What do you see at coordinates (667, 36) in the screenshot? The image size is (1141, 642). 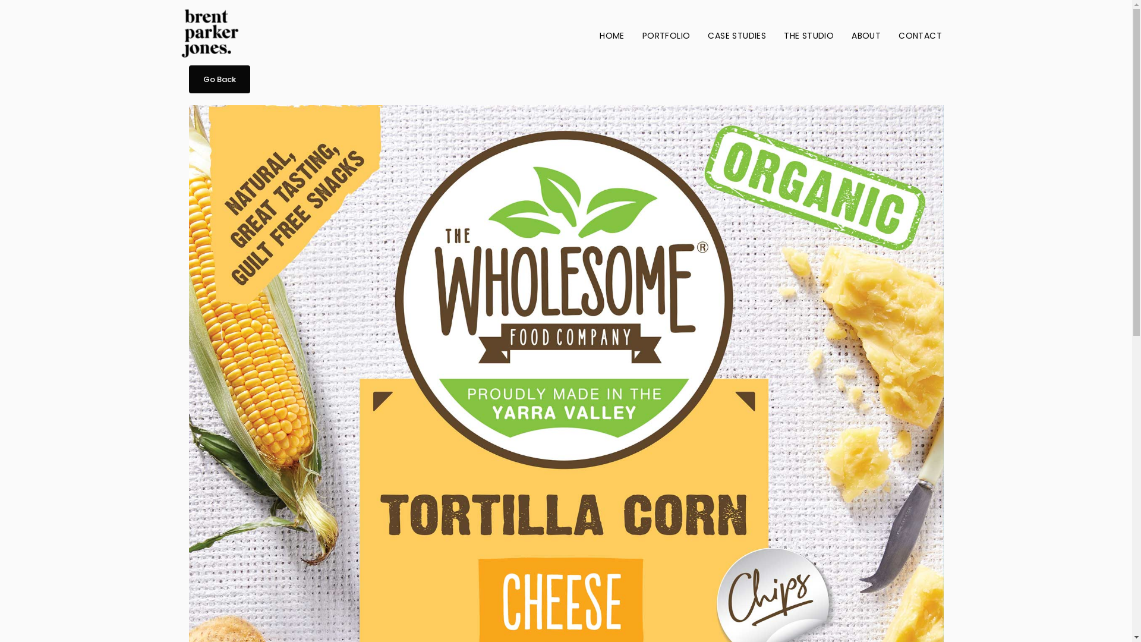 I see `PORTFOLIO` at bounding box center [667, 36].